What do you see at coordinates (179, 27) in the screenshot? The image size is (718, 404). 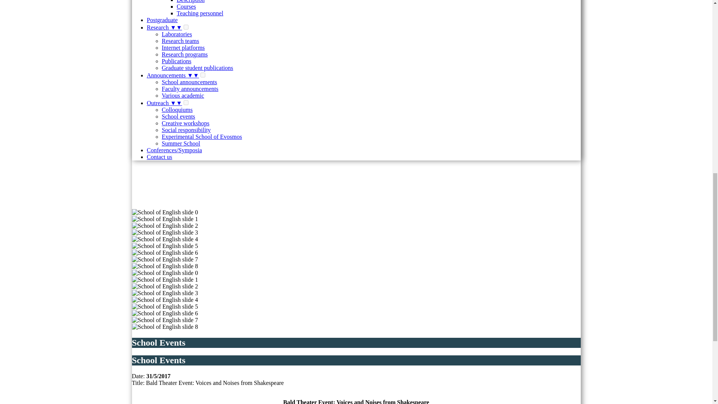 I see `Toggle Drop-down` at bounding box center [179, 27].